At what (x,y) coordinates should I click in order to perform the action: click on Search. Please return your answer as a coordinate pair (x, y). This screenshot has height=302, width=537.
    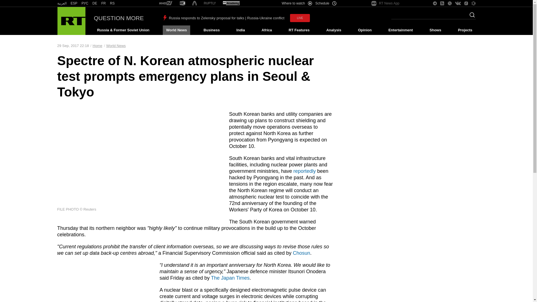
    Looking at the image, I should click on (470, 16).